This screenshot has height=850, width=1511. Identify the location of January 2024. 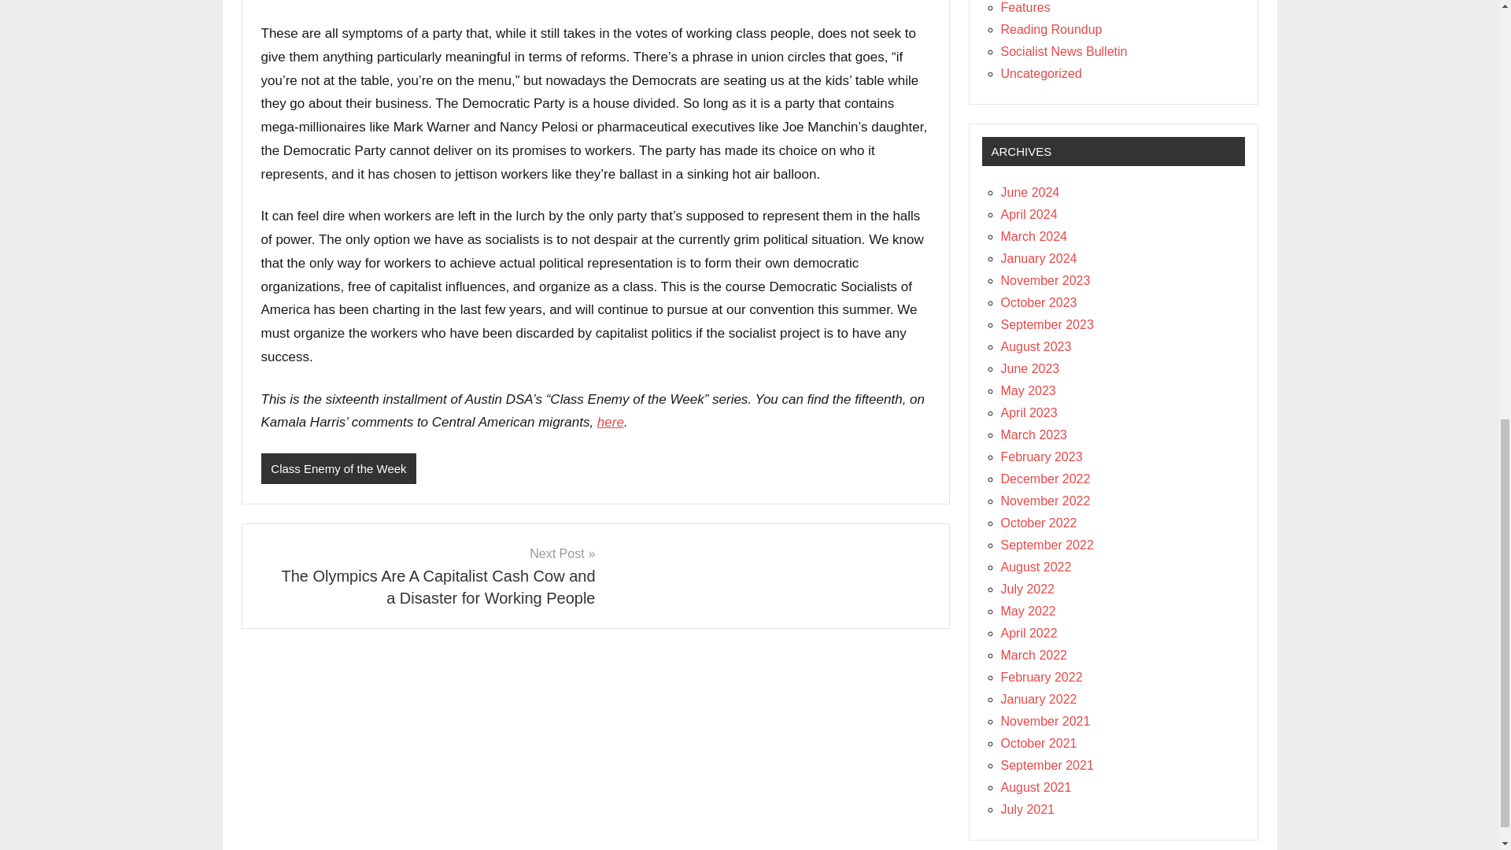
(1039, 258).